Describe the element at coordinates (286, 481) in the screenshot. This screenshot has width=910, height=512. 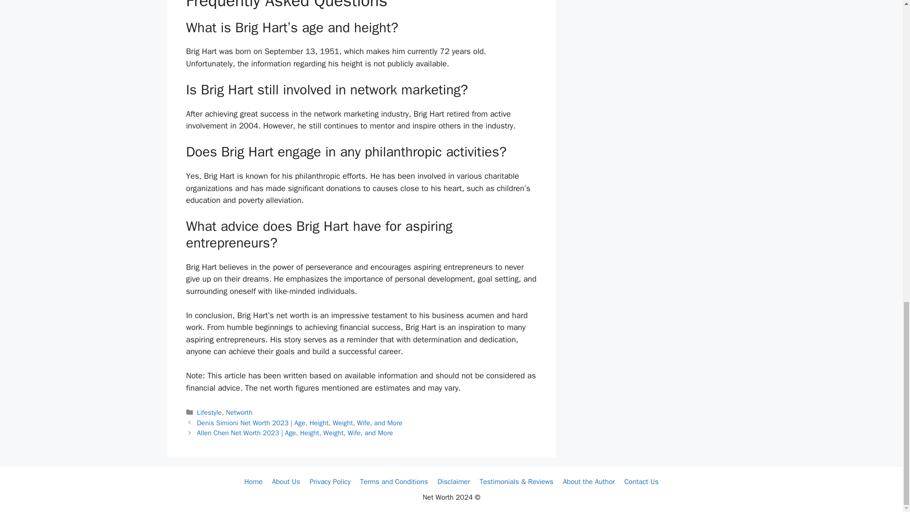
I see `About Us` at that location.